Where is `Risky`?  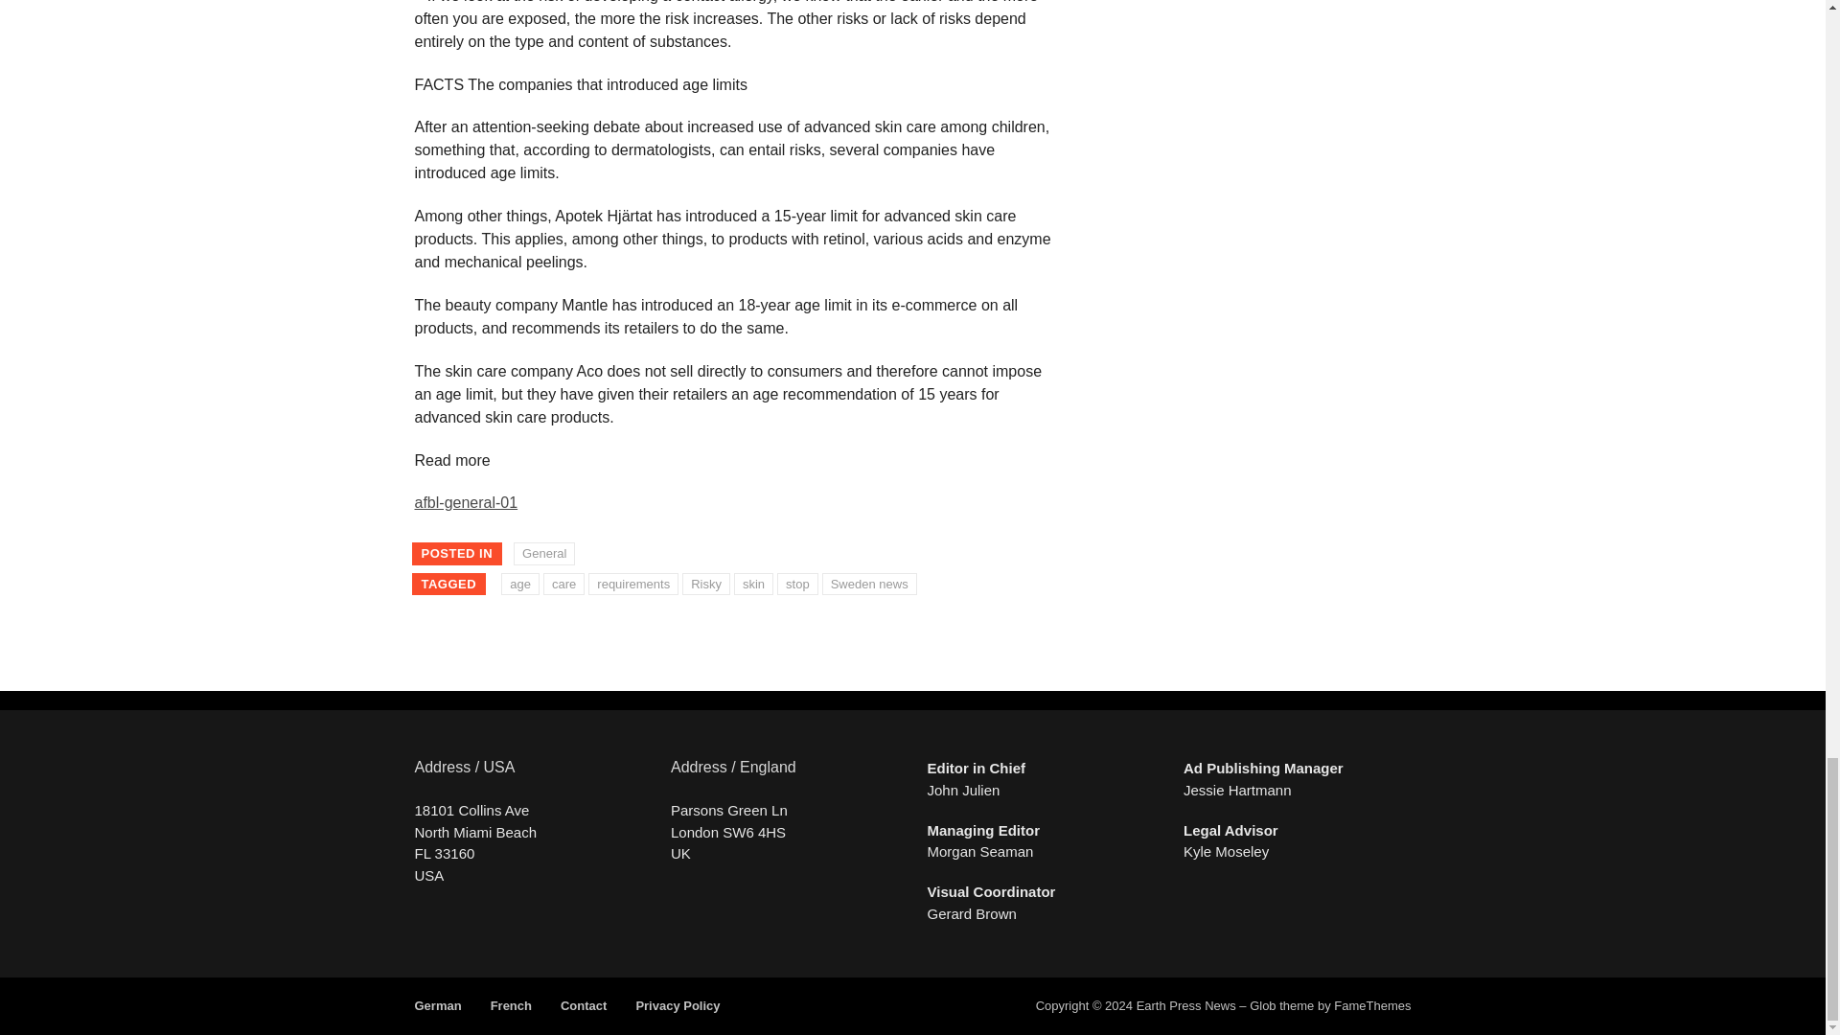 Risky is located at coordinates (706, 585).